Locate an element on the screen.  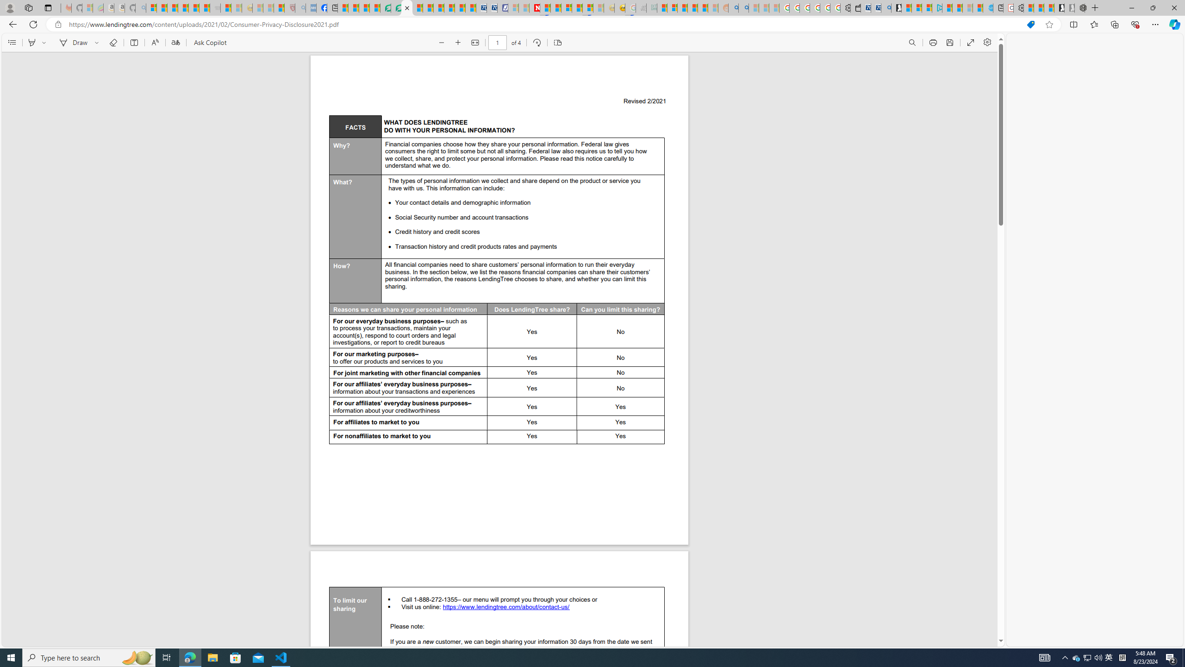
The Weather Channel - MSN is located at coordinates (173, 8).